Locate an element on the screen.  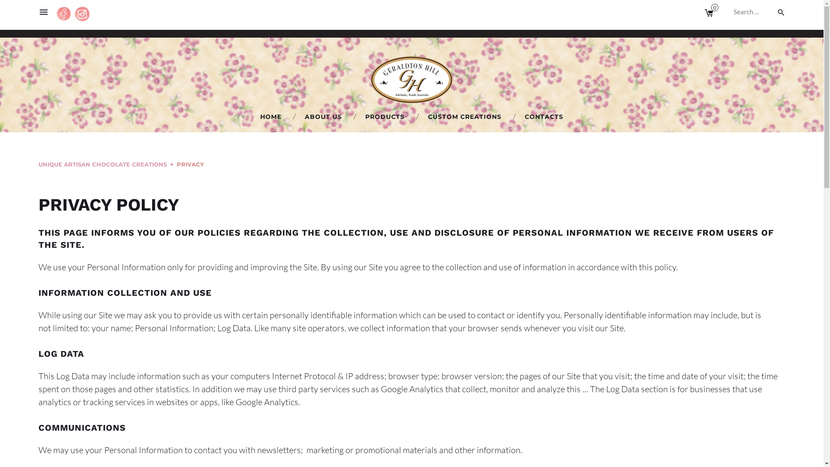
ABOUT US is located at coordinates (323, 117).